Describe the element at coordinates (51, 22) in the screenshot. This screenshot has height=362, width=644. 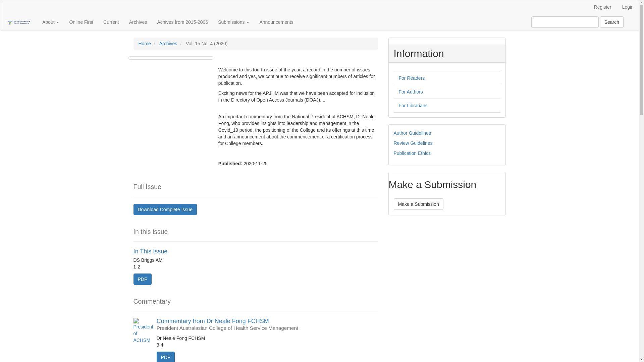
I see `About` at that location.